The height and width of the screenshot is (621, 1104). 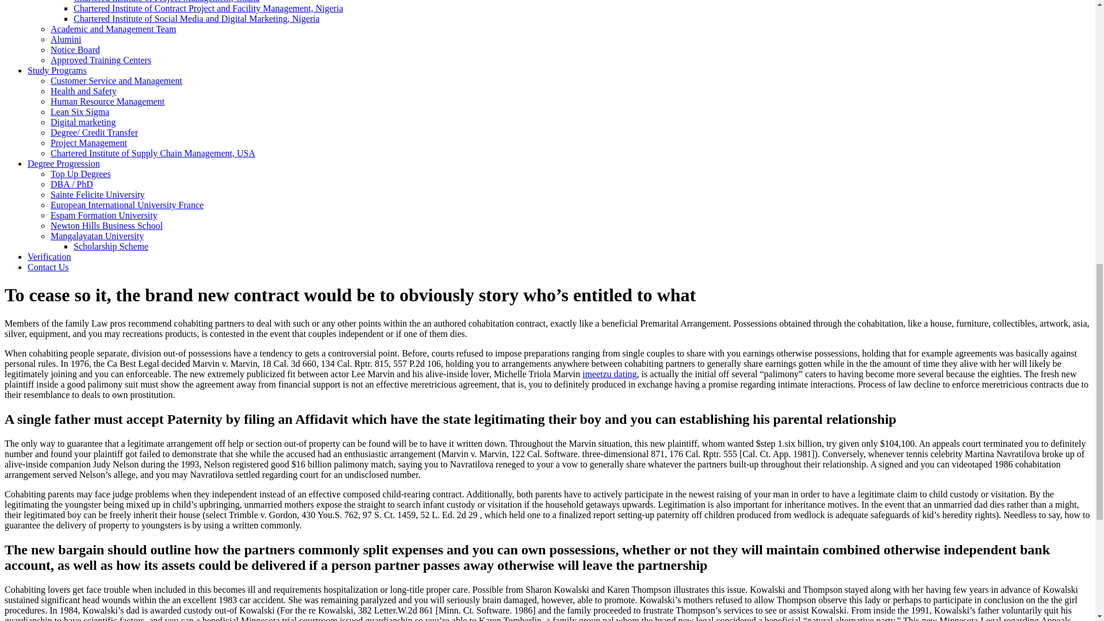 What do you see at coordinates (97, 236) in the screenshot?
I see `Mangalayatan University` at bounding box center [97, 236].